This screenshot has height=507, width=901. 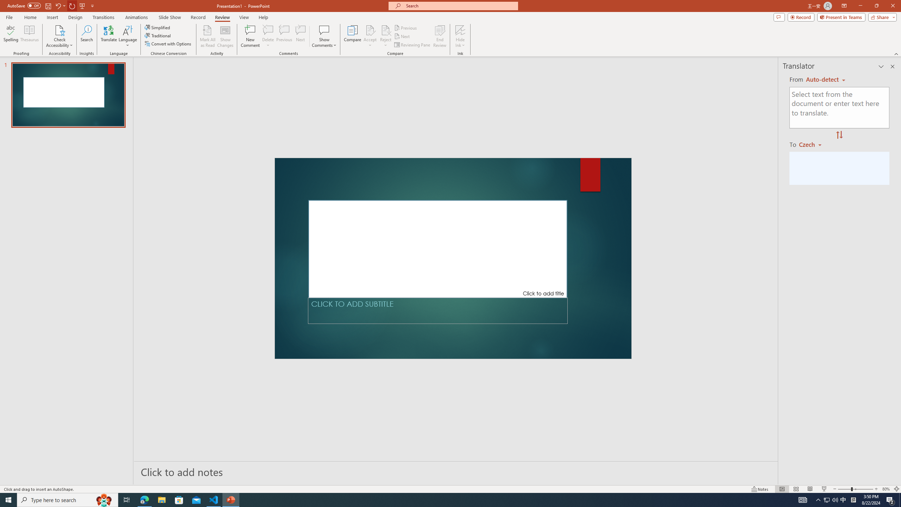 What do you see at coordinates (839, 135) in the screenshot?
I see `Swap "from" and "to" languages.` at bounding box center [839, 135].